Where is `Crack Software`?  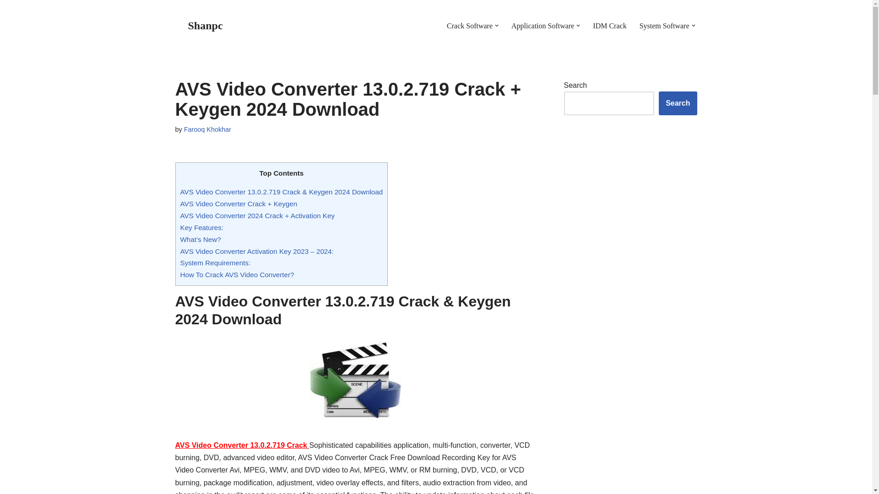 Crack Software is located at coordinates (469, 26).